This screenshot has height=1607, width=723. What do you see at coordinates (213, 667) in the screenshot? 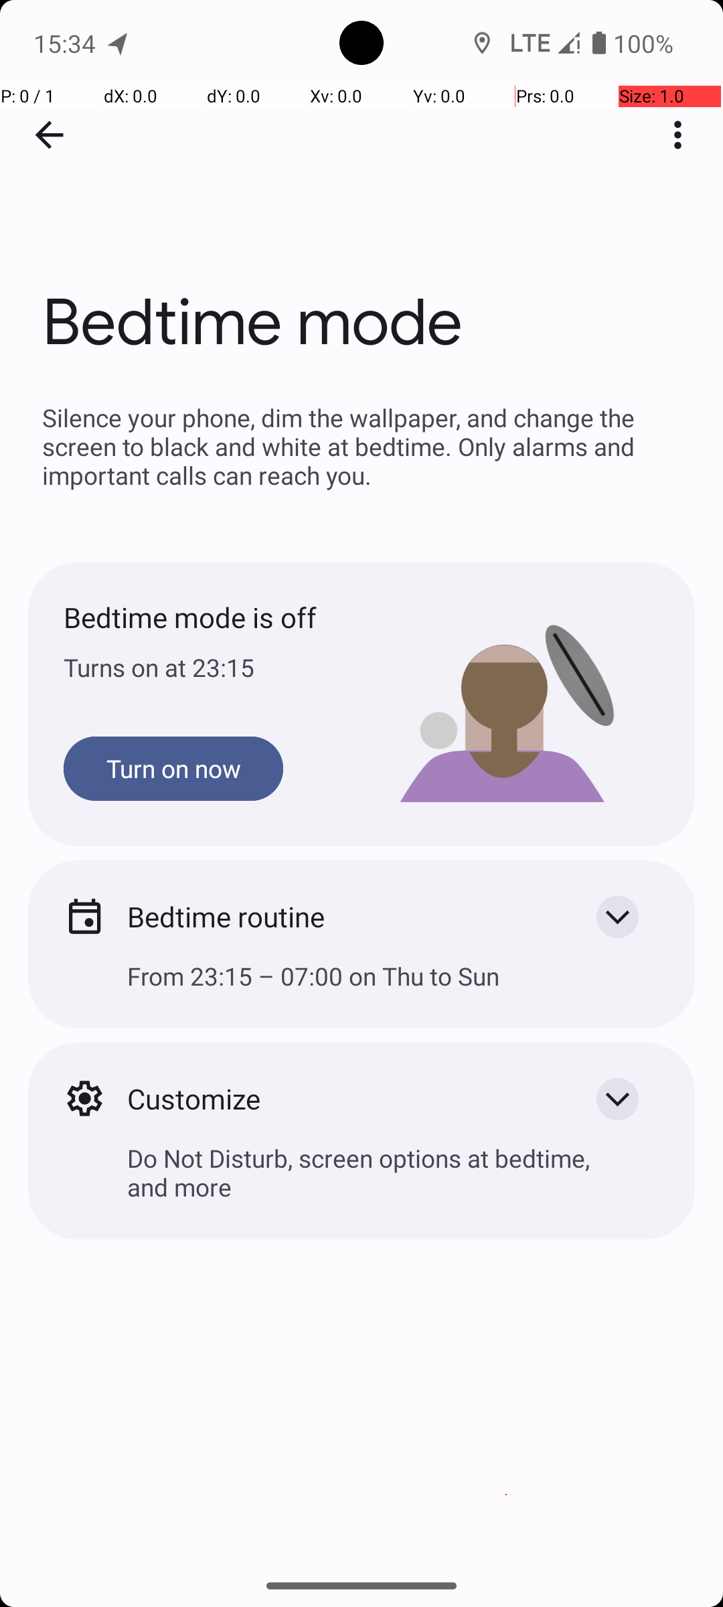
I see `Turns on at 23:15` at bounding box center [213, 667].